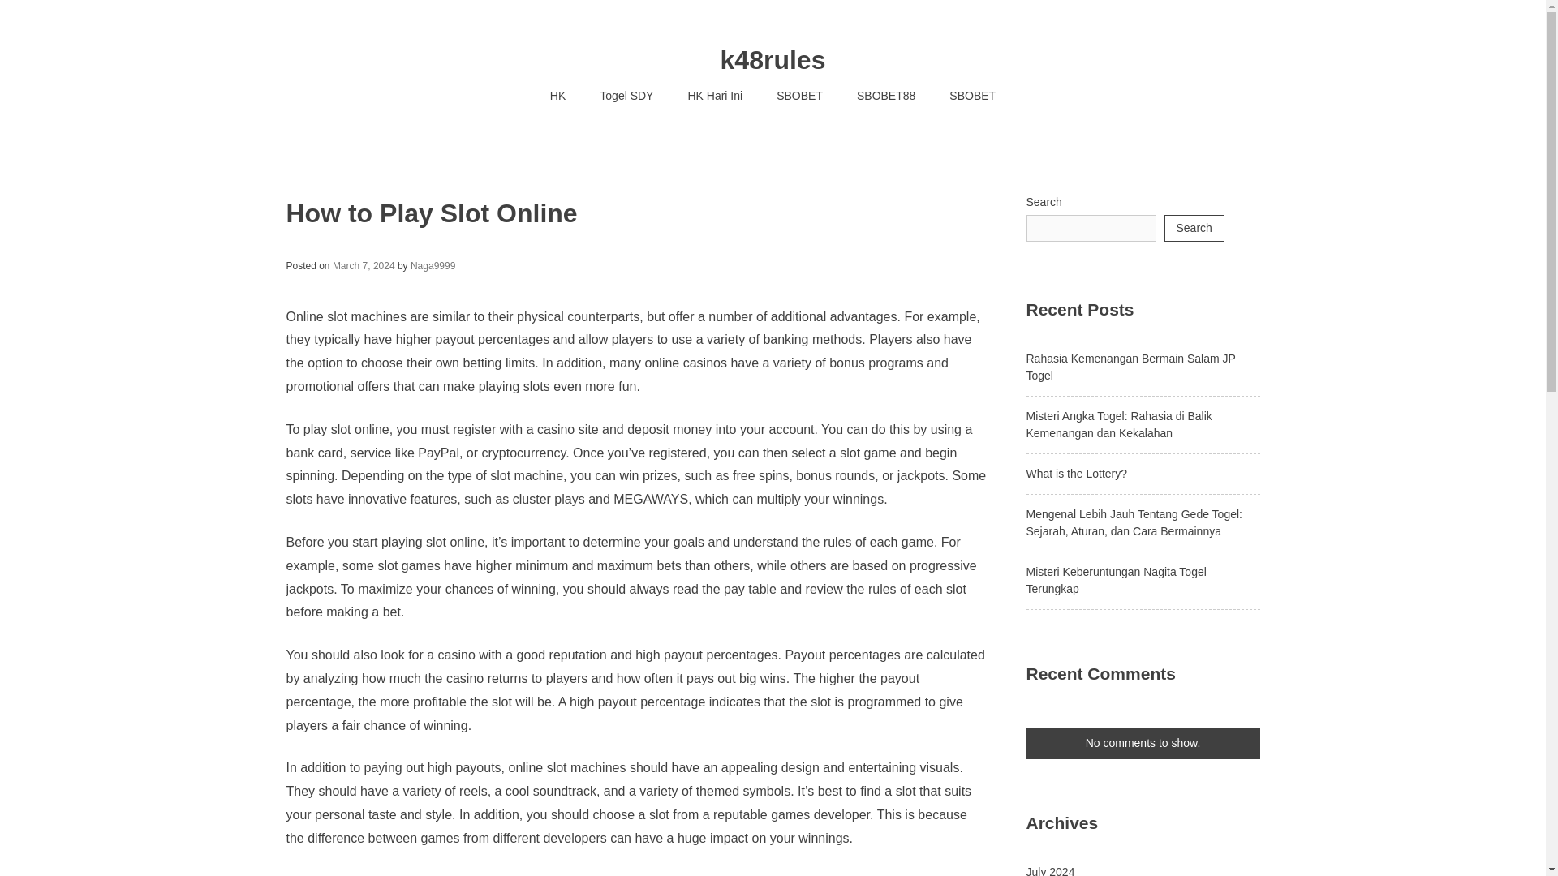 The width and height of the screenshot is (1558, 876). I want to click on HK Hari Ini, so click(714, 96).